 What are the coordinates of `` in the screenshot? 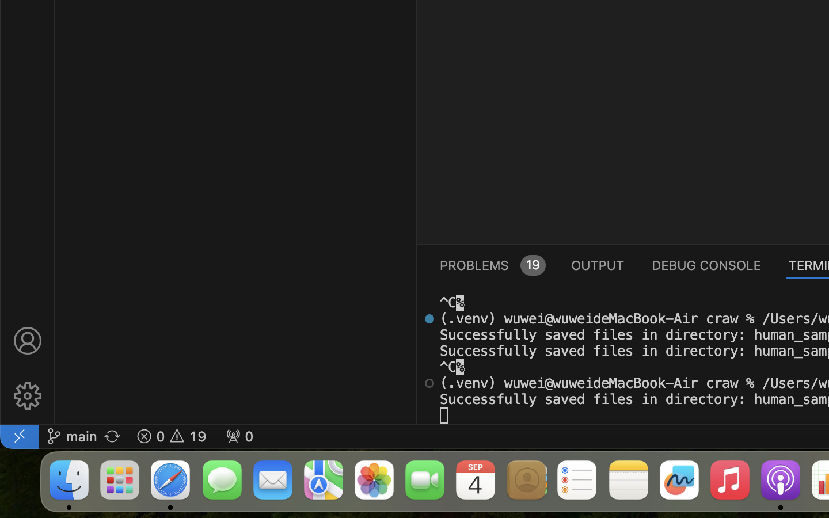 It's located at (429, 319).